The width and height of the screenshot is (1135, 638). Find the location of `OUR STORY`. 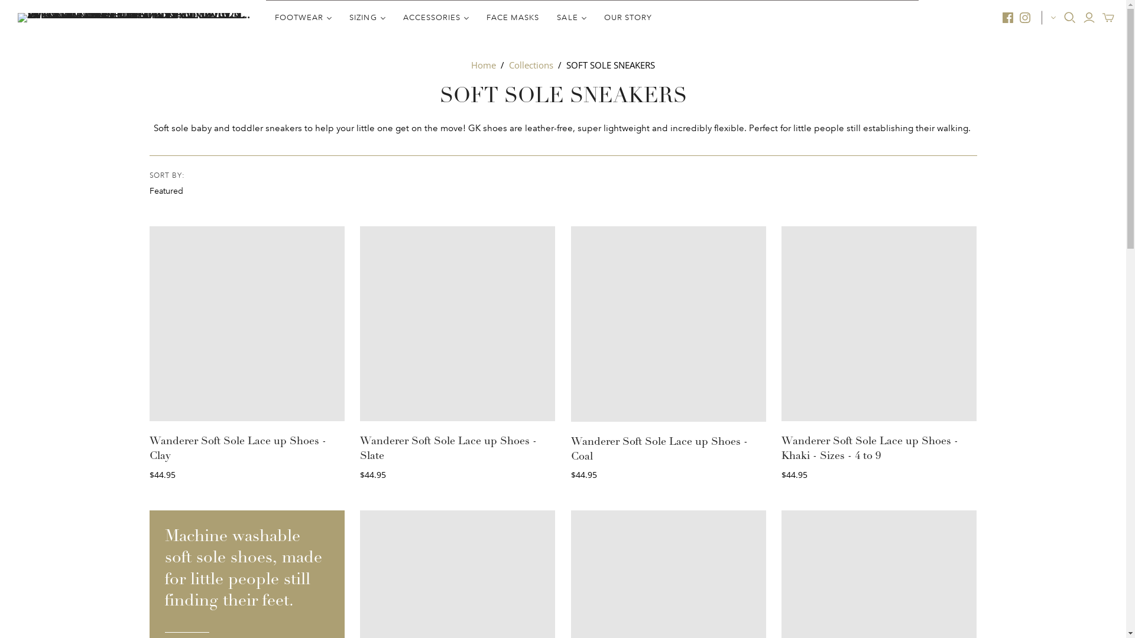

OUR STORY is located at coordinates (628, 18).